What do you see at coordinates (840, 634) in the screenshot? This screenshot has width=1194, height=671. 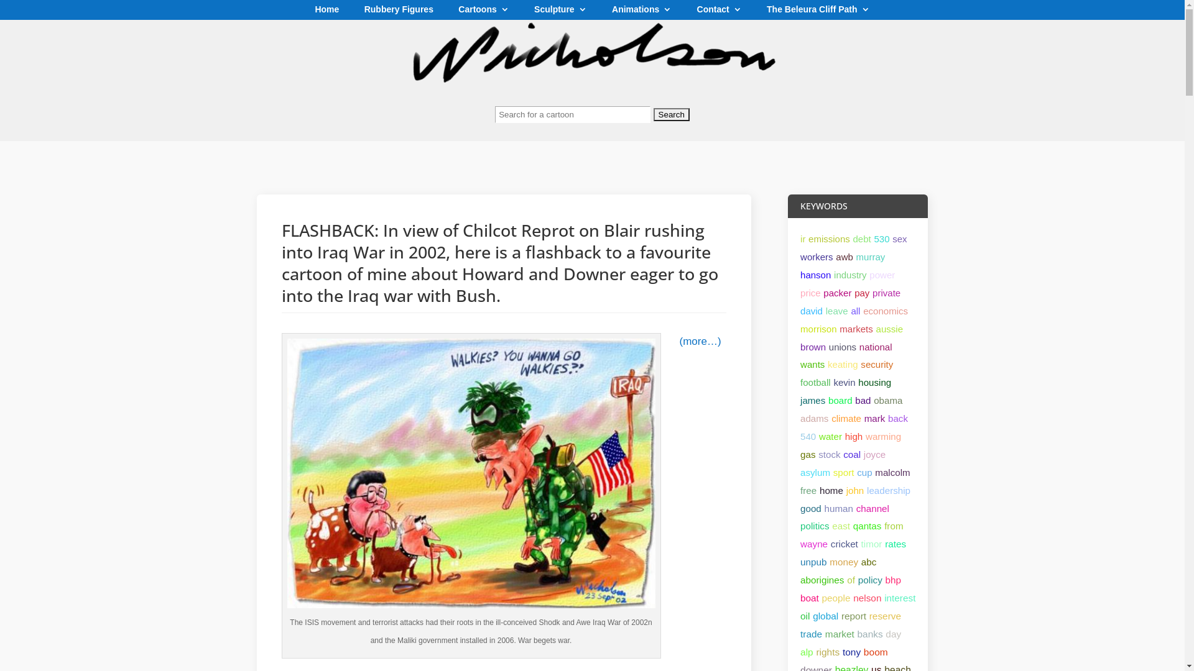 I see `market` at bounding box center [840, 634].